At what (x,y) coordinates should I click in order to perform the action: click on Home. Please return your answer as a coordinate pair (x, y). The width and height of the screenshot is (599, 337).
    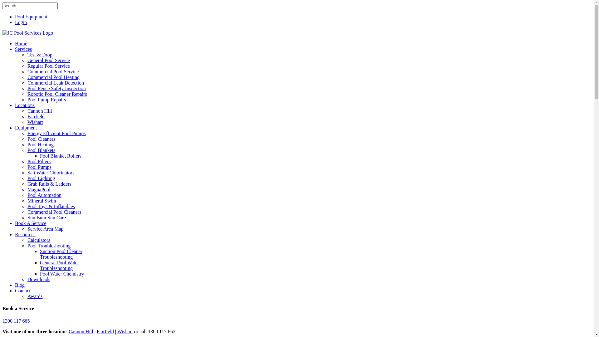
    Looking at the image, I should click on (21, 44).